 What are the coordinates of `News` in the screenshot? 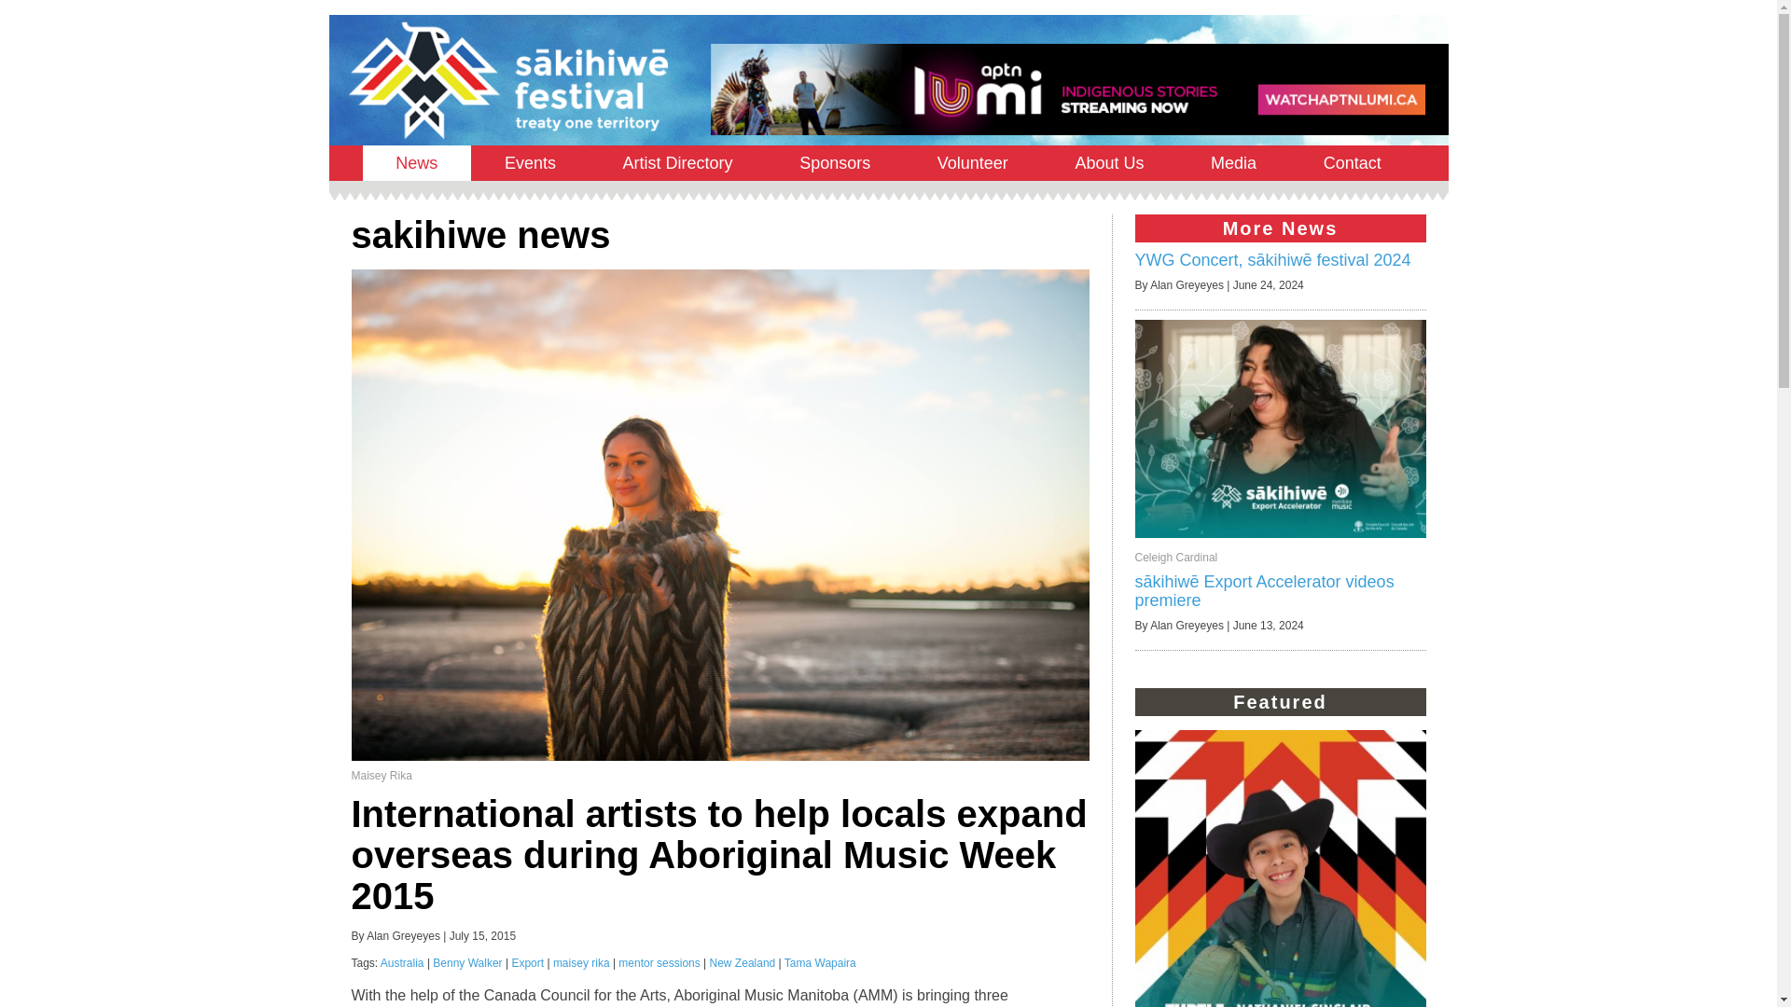 It's located at (416, 162).